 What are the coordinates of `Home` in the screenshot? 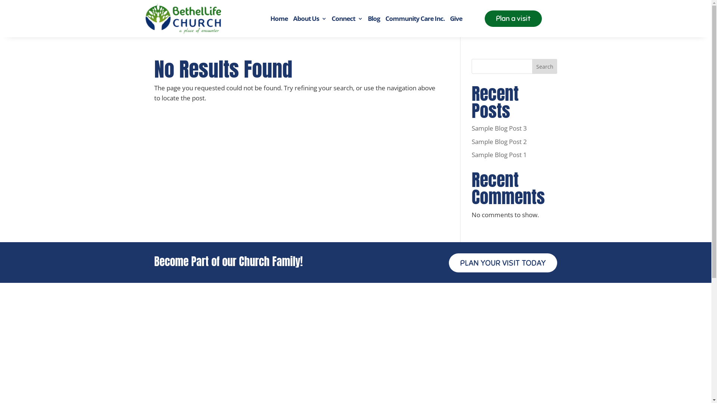 It's located at (279, 19).